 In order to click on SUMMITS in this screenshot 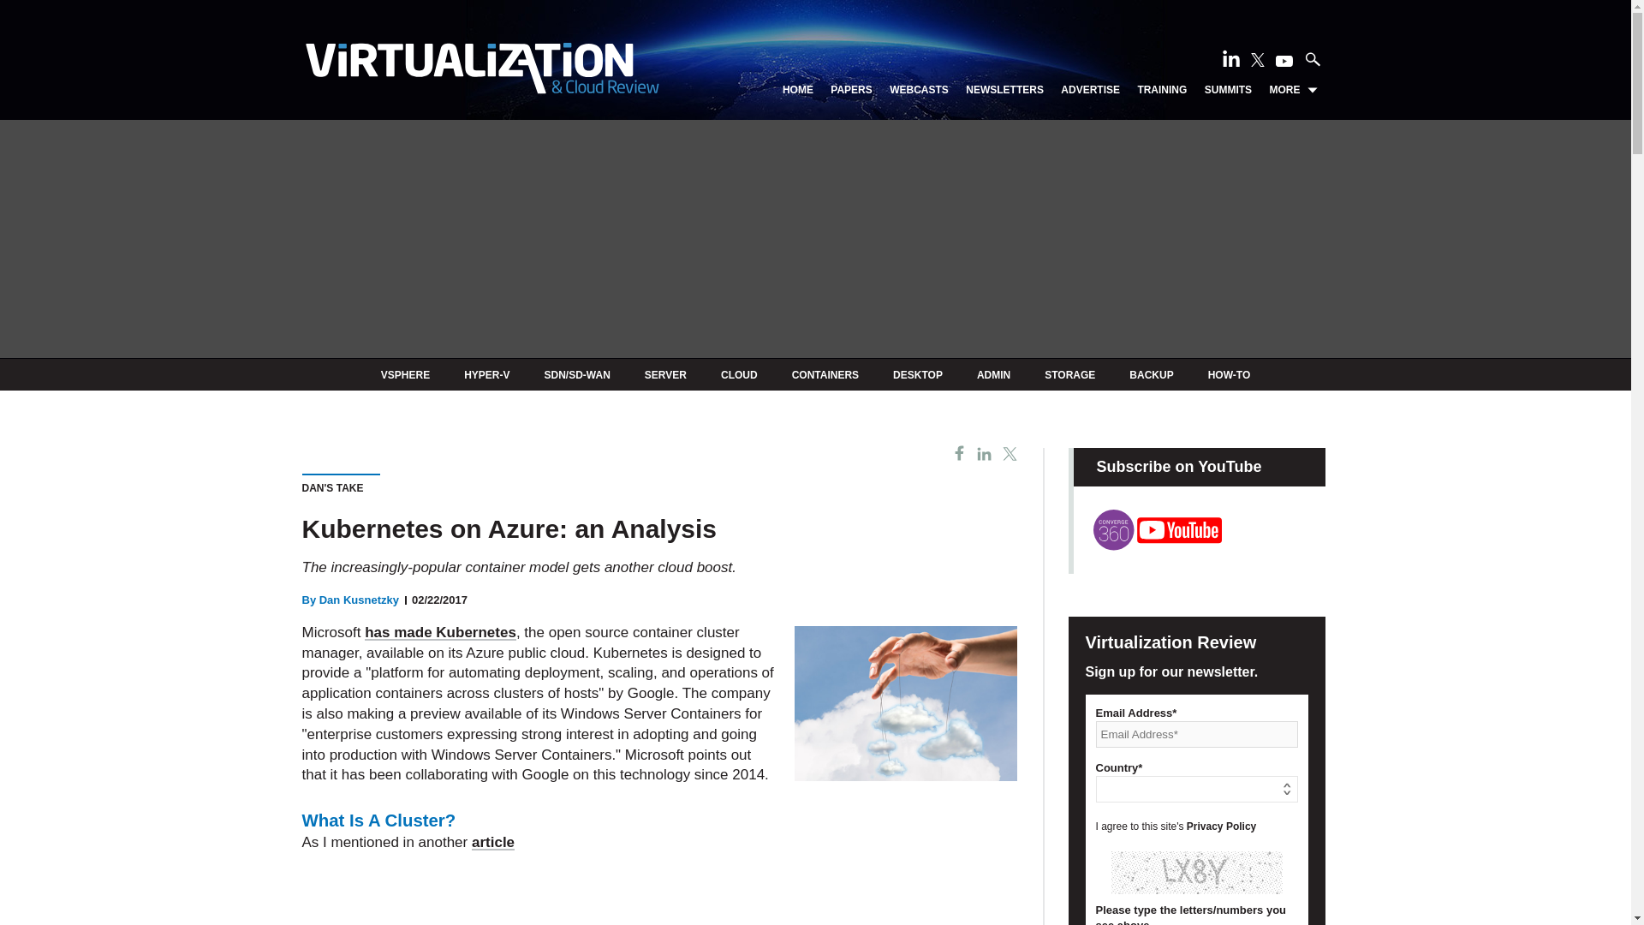, I will do `click(1228, 90)`.